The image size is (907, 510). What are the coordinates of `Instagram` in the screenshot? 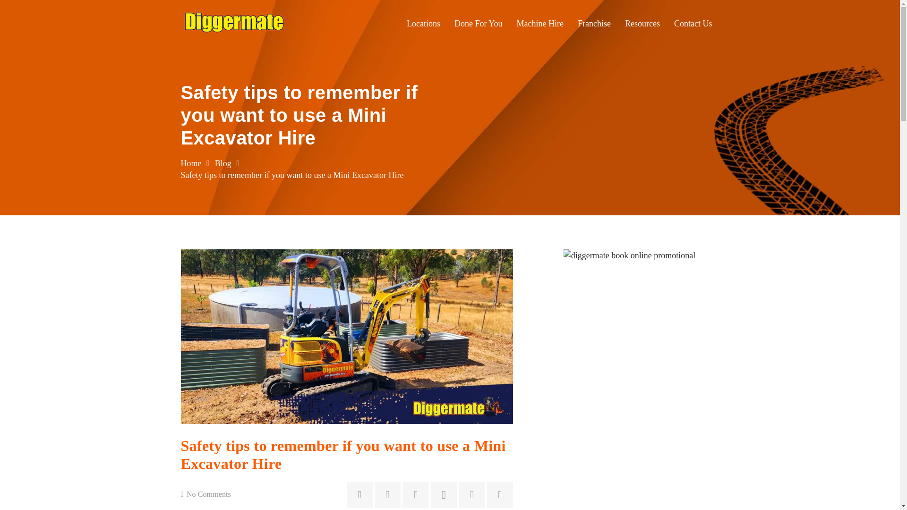 It's located at (444, 494).